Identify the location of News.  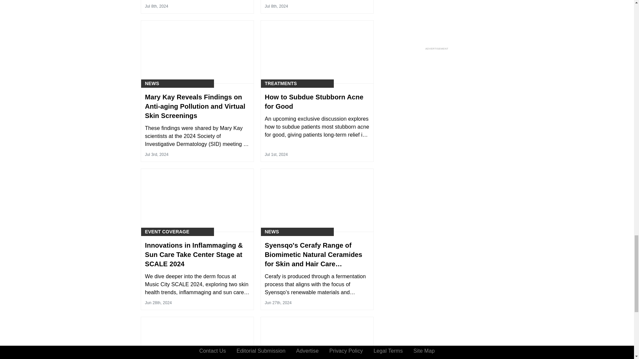
(152, 83).